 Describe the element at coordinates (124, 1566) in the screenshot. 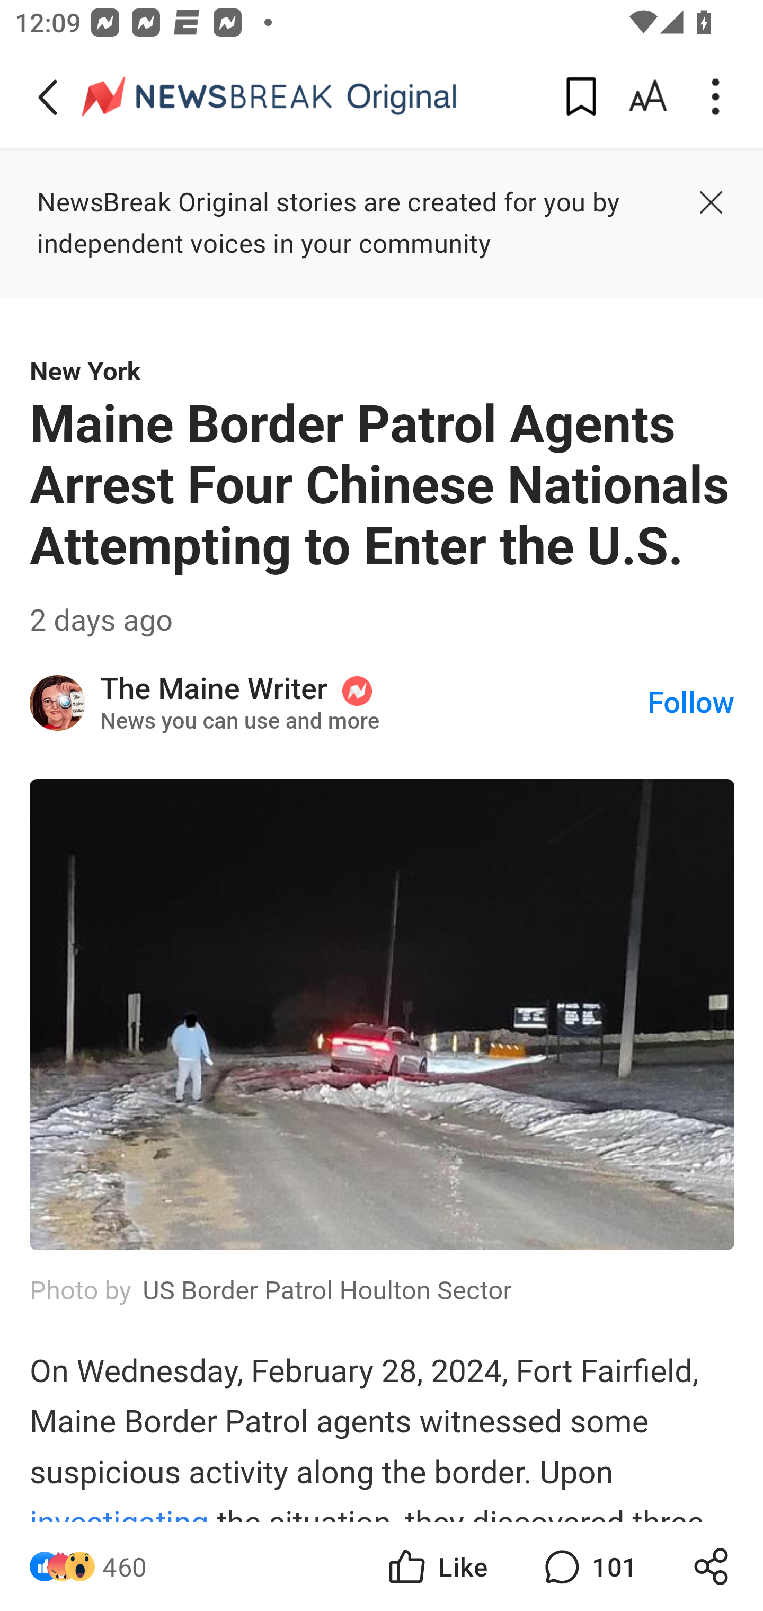

I see `460` at that location.